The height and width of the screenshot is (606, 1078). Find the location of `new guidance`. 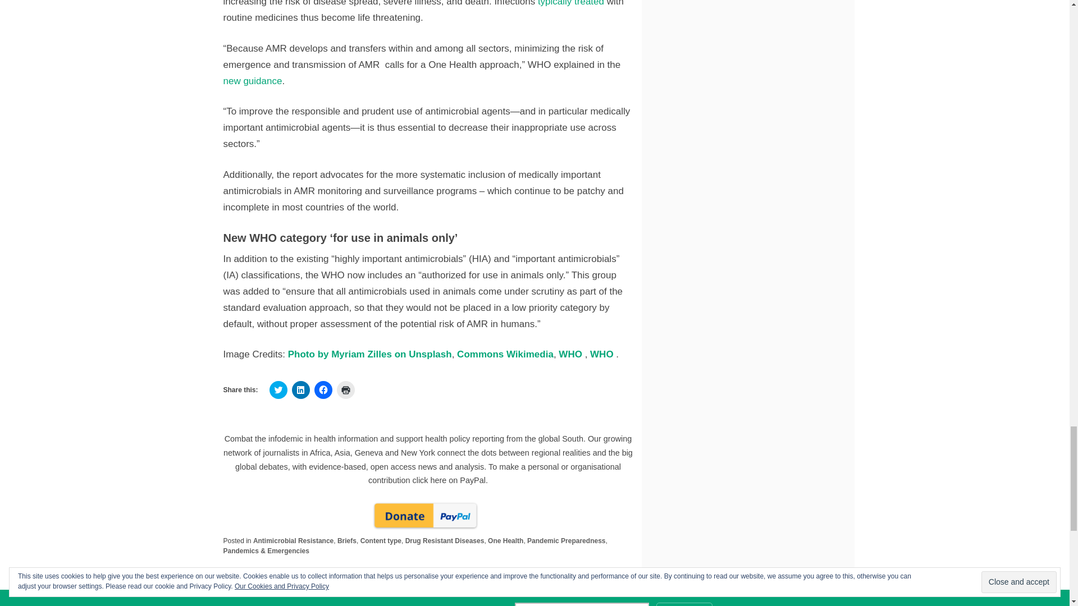

new guidance is located at coordinates (253, 81).